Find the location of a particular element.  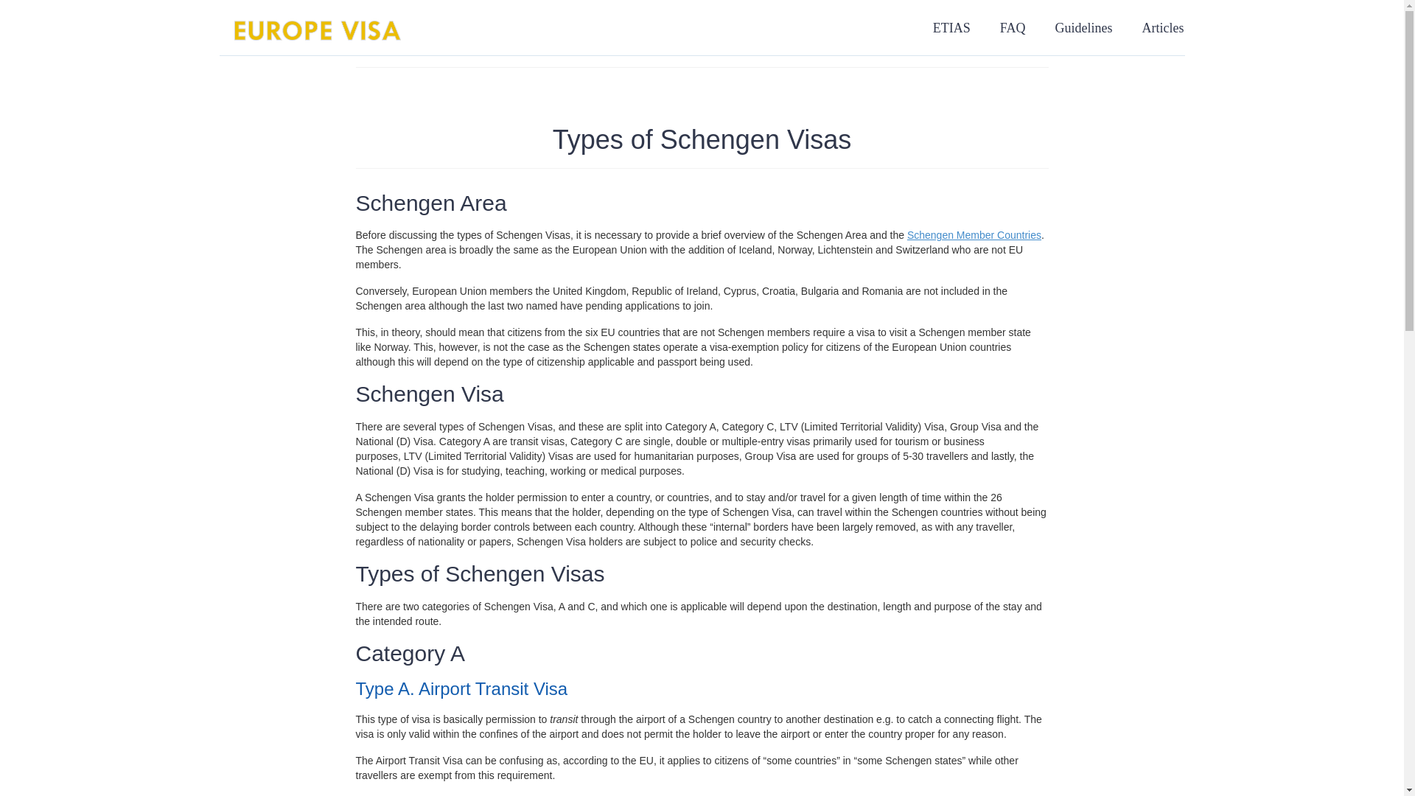

Guidelines is located at coordinates (1083, 27).